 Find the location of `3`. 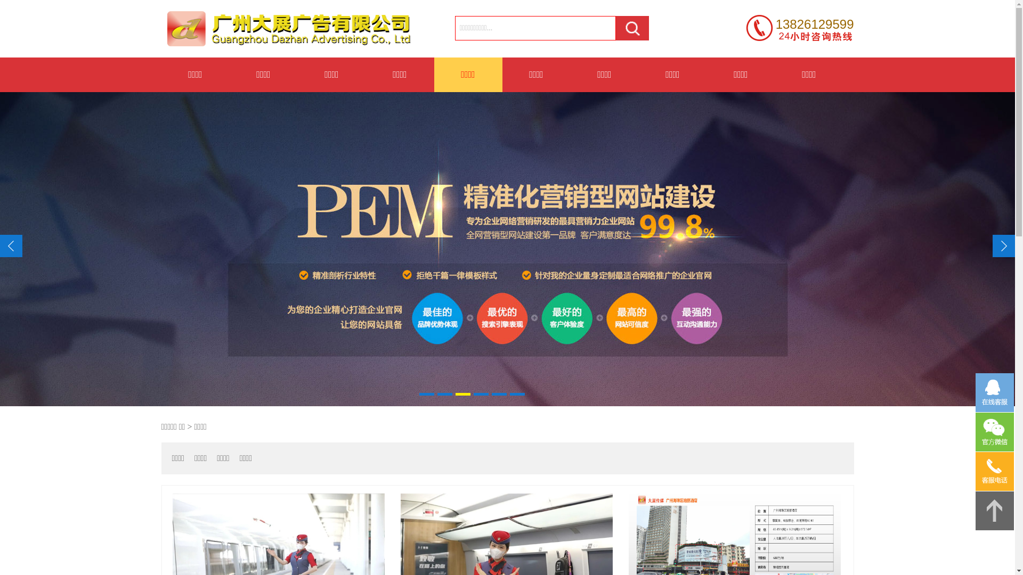

3 is located at coordinates (463, 394).